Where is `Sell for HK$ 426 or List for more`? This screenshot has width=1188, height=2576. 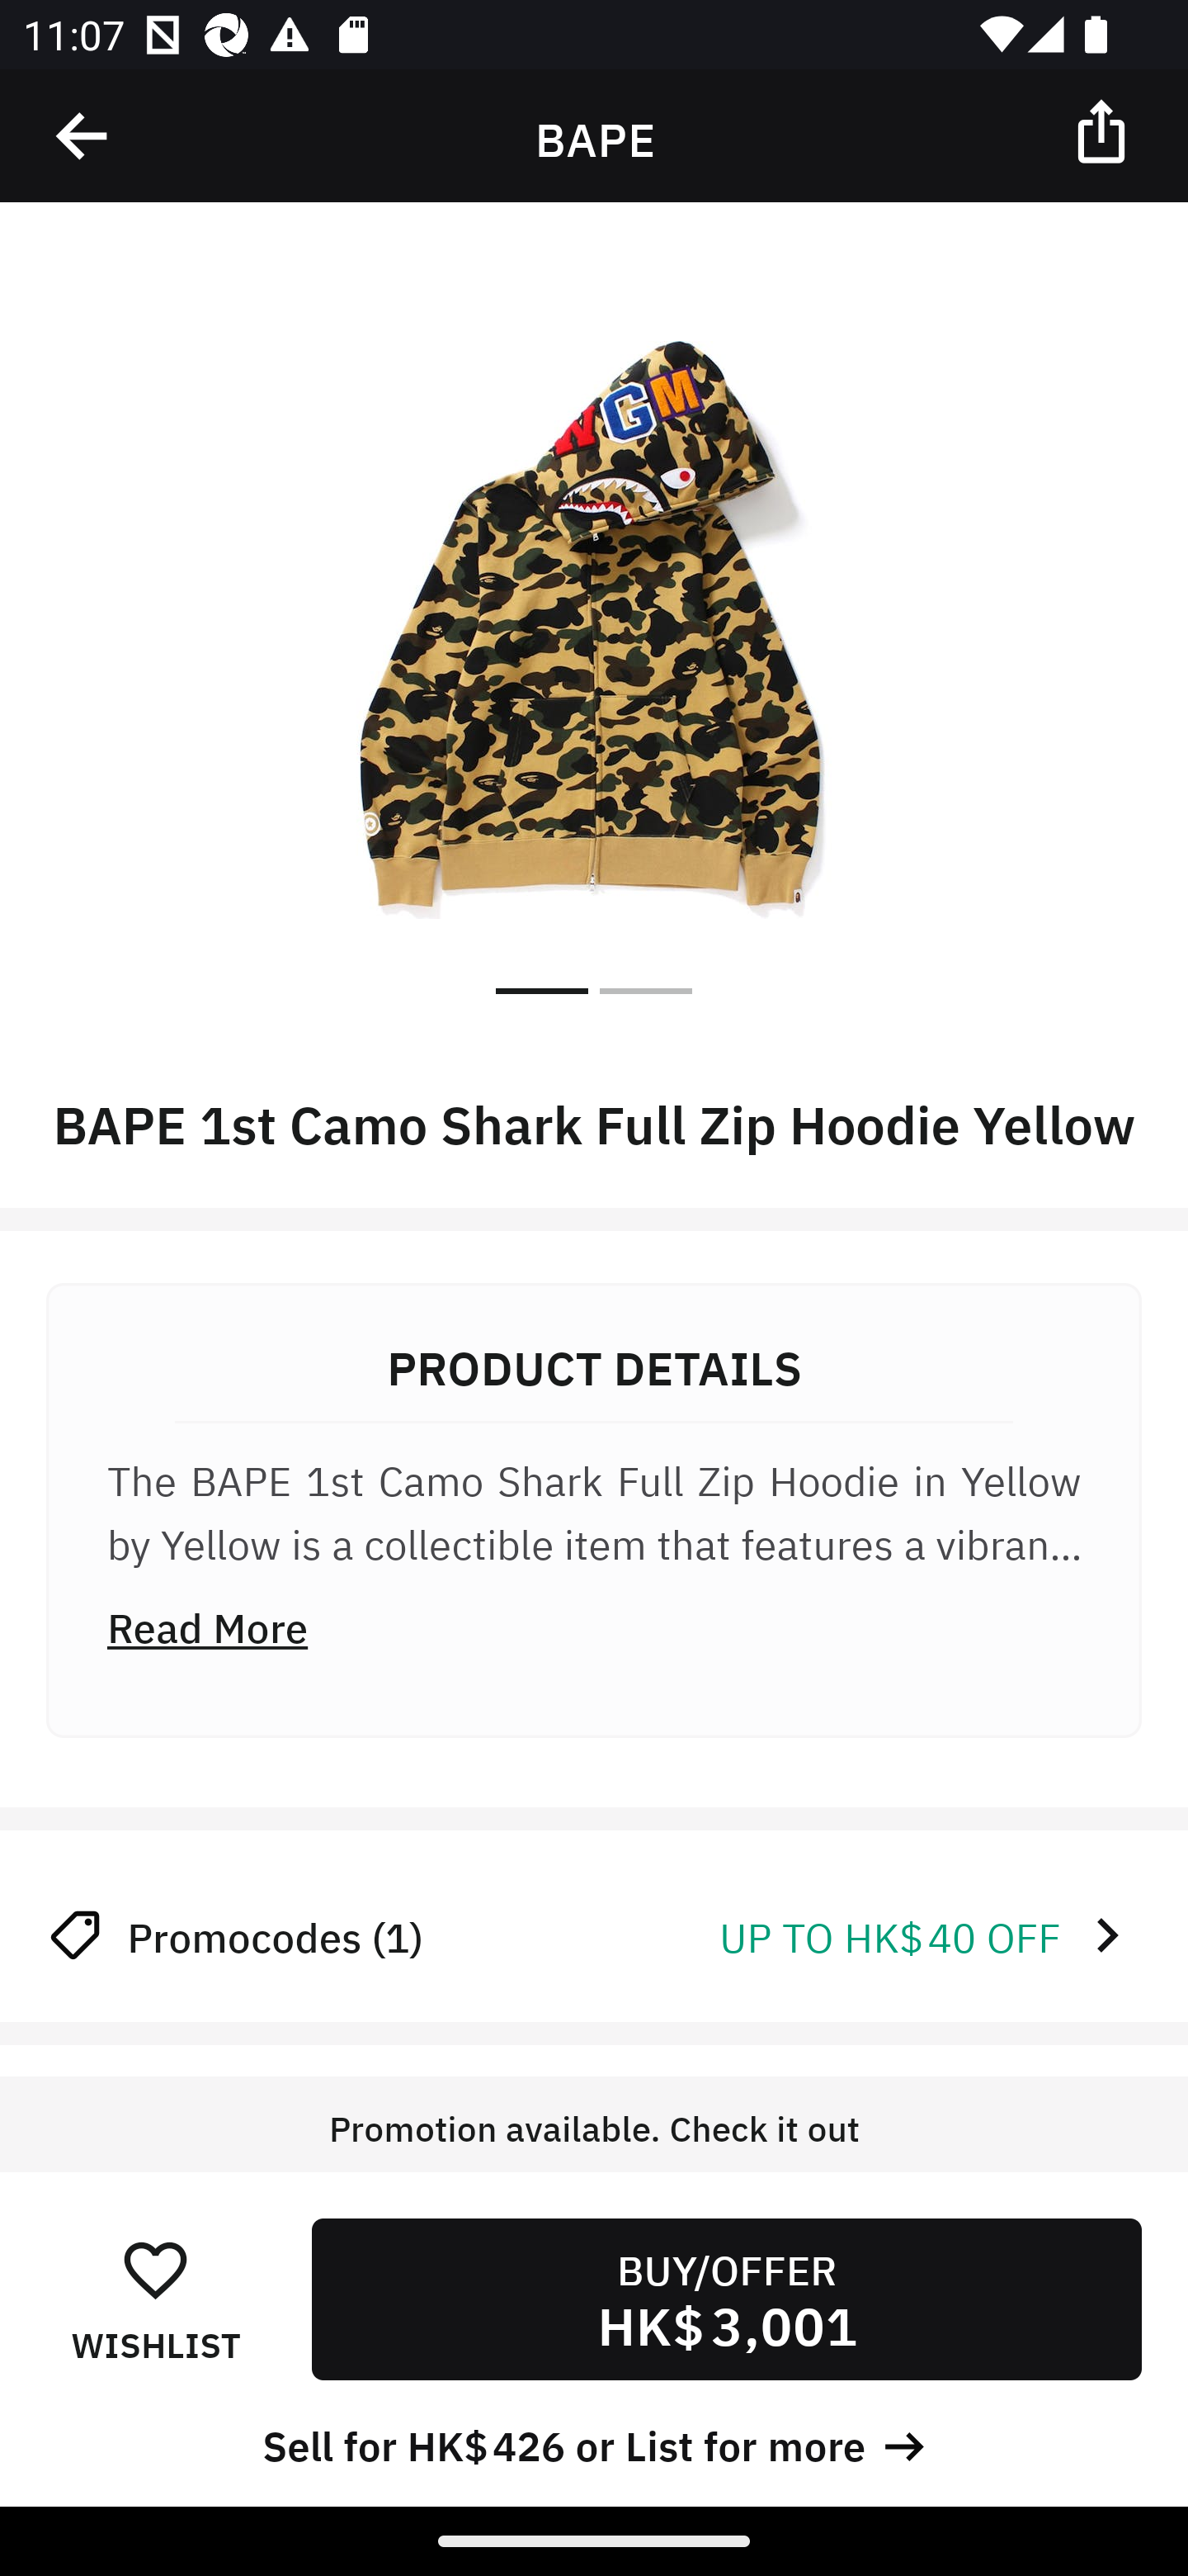
Sell for HK$ 426 or List for more is located at coordinates (594, 2442).